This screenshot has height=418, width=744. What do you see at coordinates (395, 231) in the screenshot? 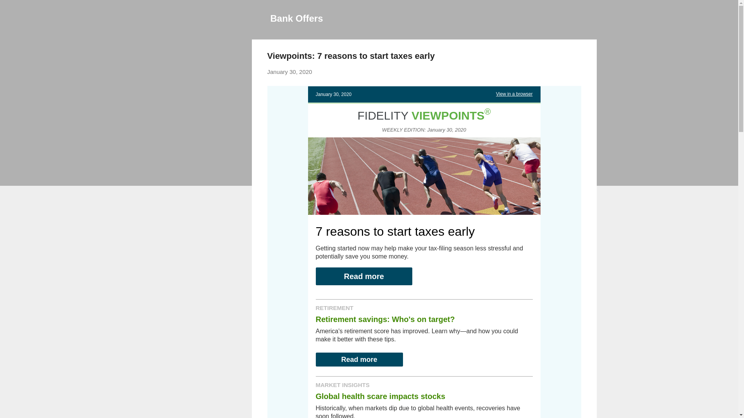
I see `7 reasons to start taxes early` at bounding box center [395, 231].